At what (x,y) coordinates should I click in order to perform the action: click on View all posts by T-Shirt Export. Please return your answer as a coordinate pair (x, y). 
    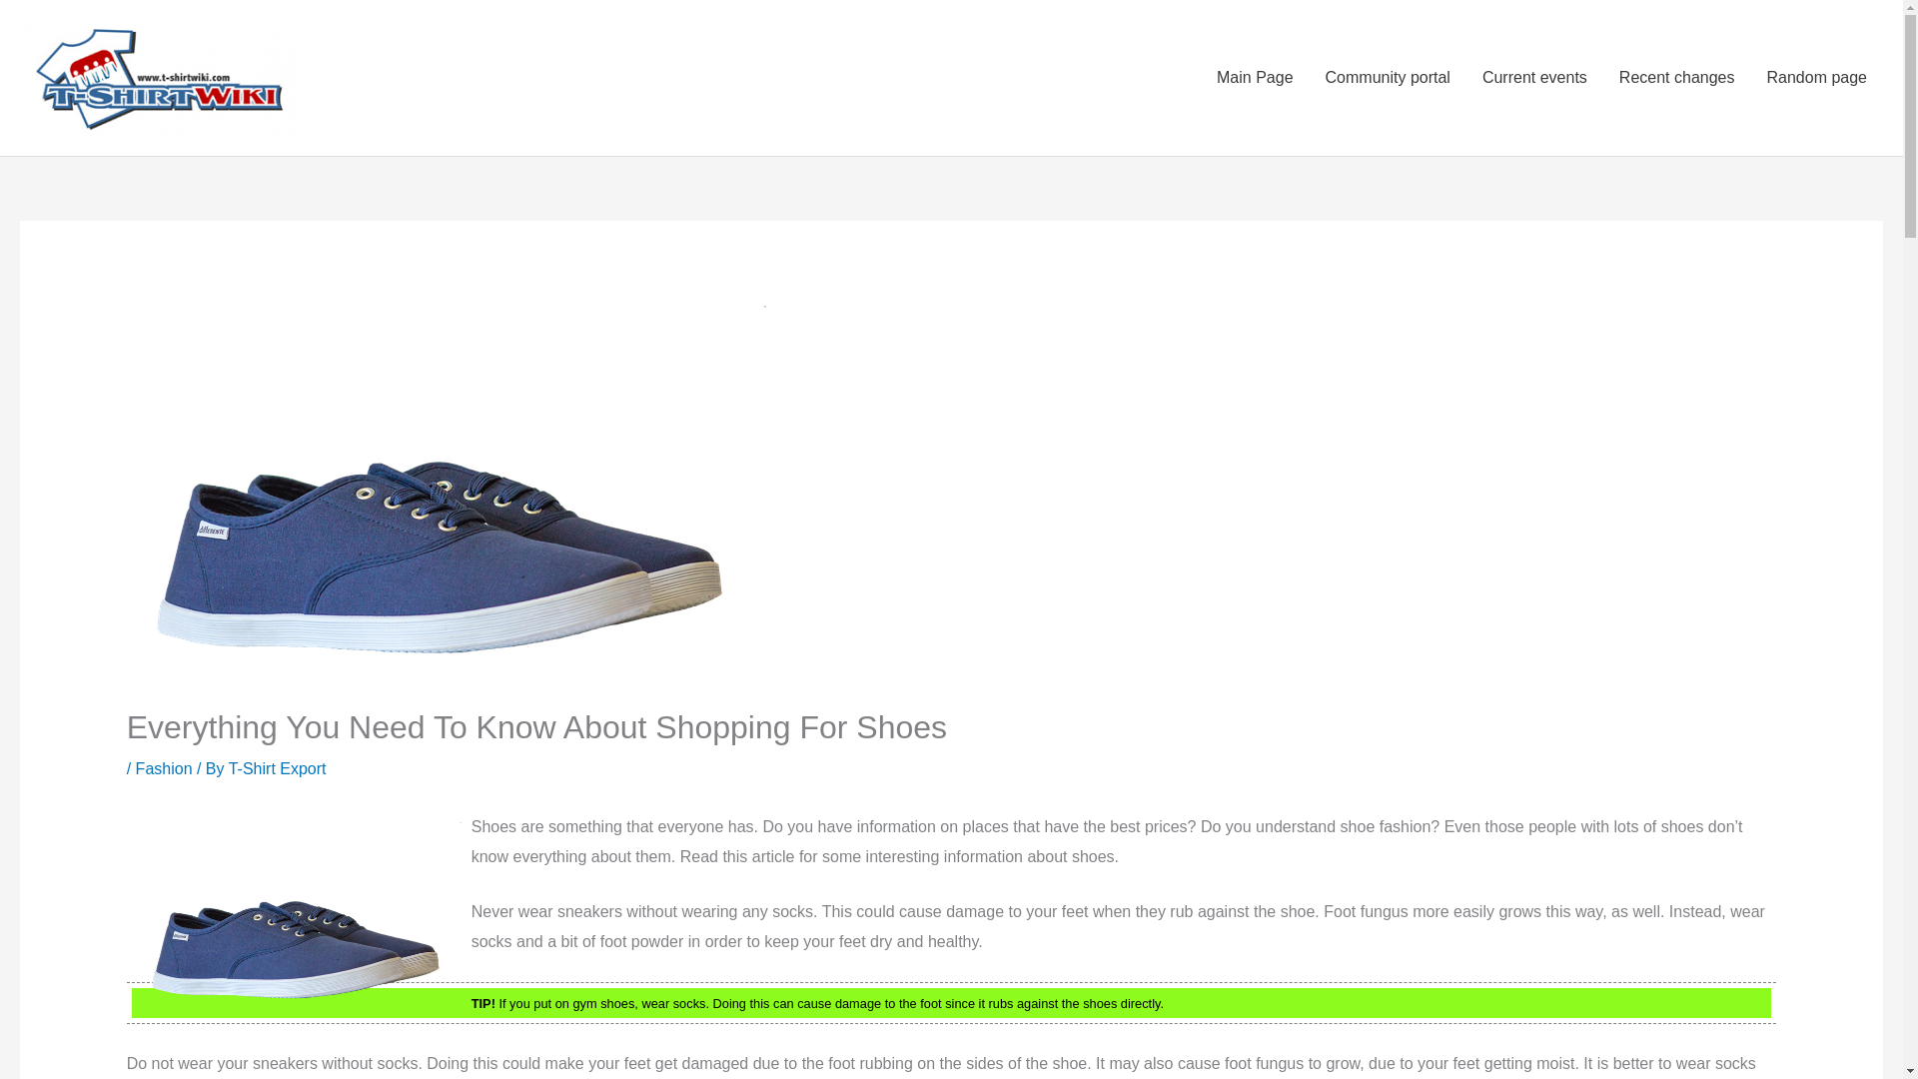
    Looking at the image, I should click on (277, 768).